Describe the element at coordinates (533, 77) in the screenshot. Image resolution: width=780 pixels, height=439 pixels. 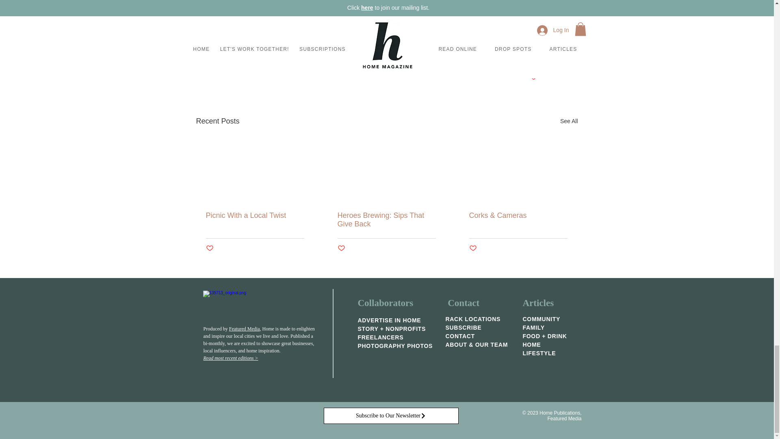
I see `Post not marked as liked` at that location.